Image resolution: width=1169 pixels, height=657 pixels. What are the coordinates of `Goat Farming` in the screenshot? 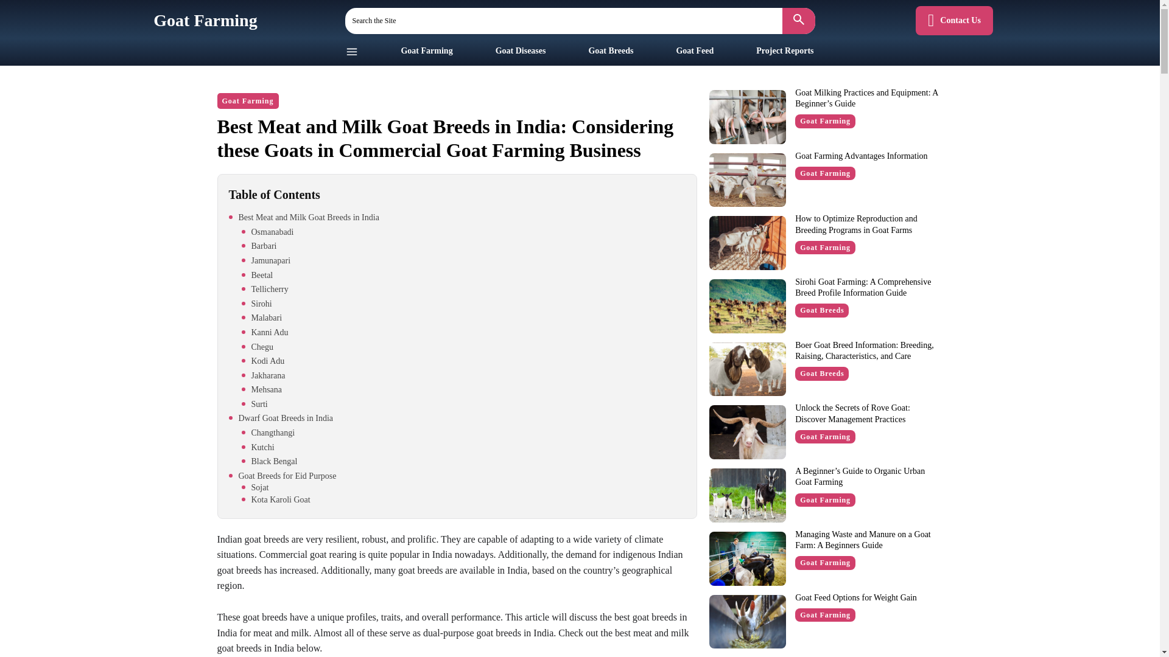 It's located at (247, 101).